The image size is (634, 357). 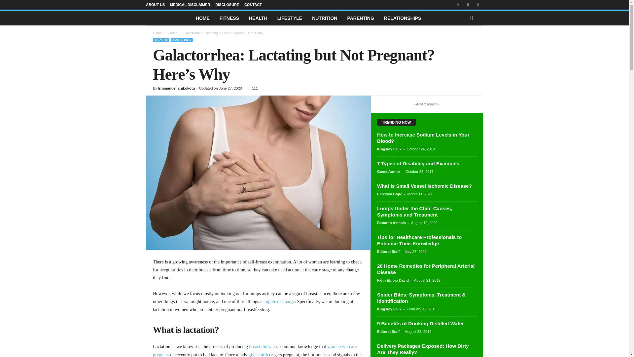 What do you see at coordinates (258, 354) in the screenshot?
I see `gives birth` at bounding box center [258, 354].